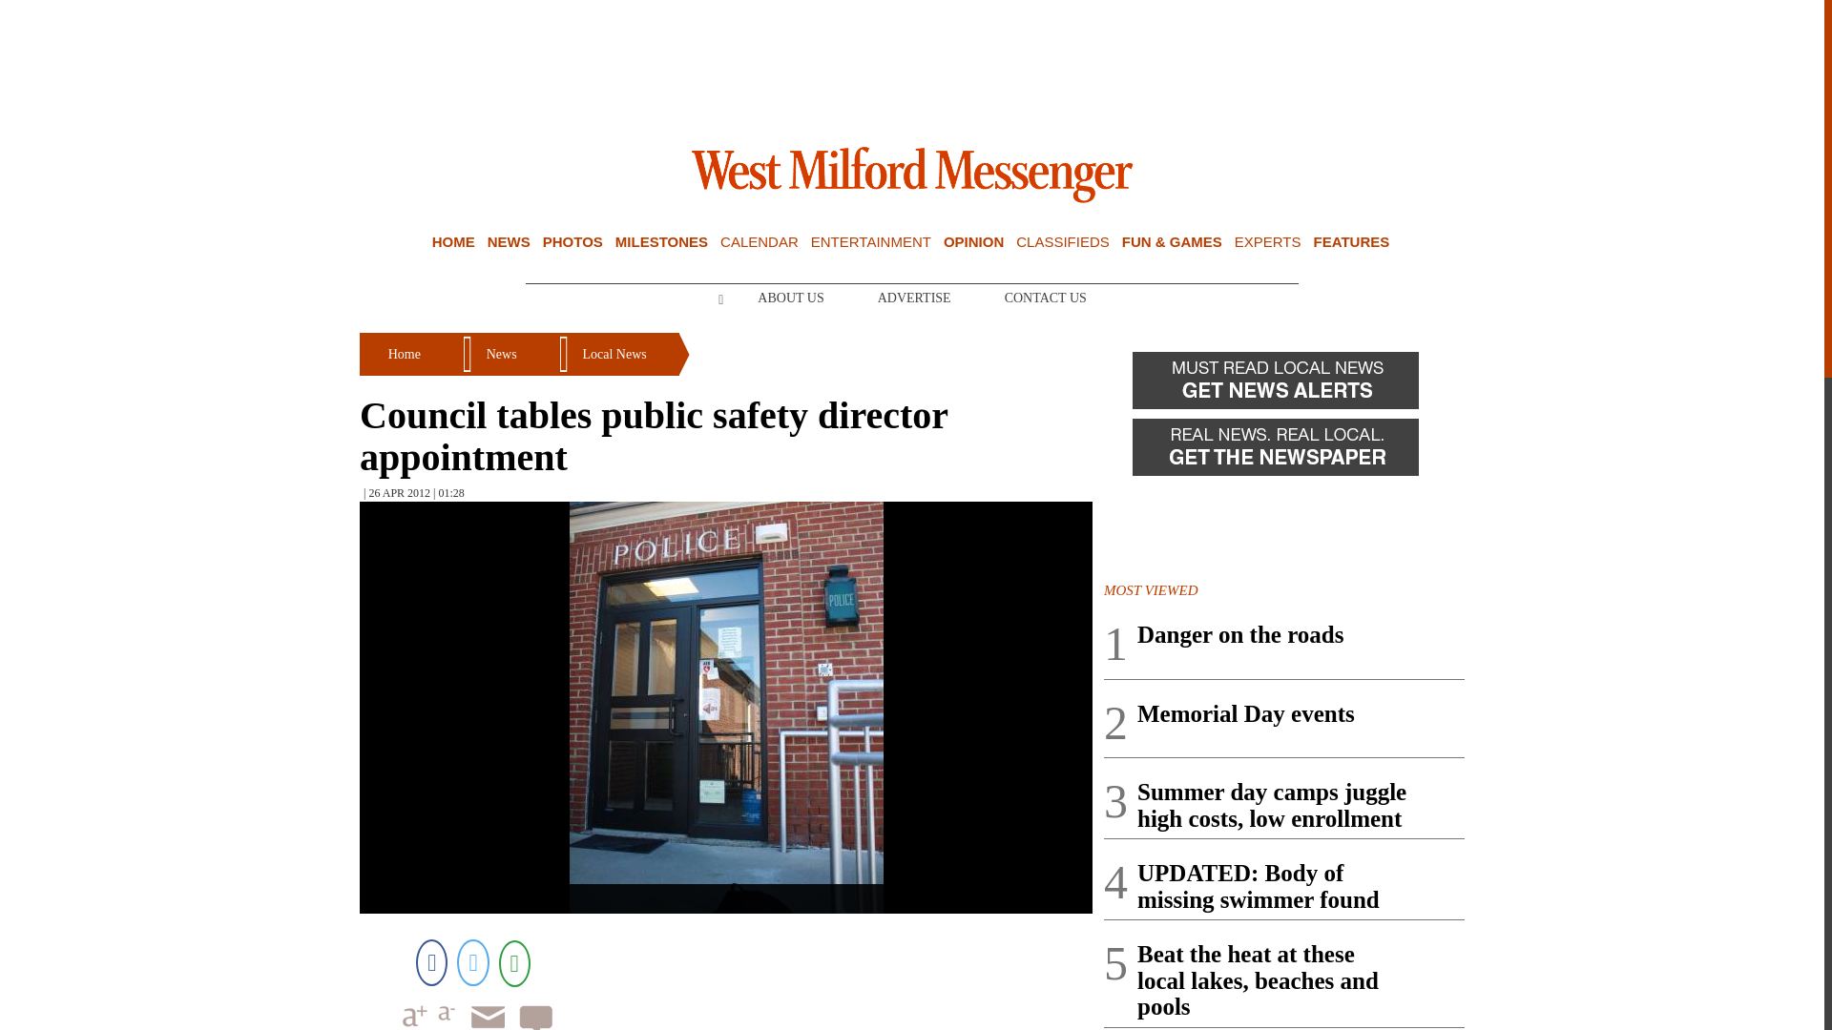 The height and width of the screenshot is (1030, 1832). Describe the element at coordinates (453, 242) in the screenshot. I see `HOME` at that location.